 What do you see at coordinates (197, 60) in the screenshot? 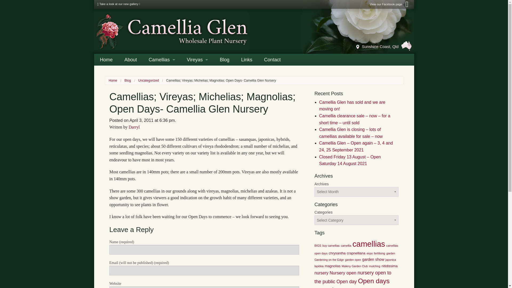
I see `Vireyas` at bounding box center [197, 60].